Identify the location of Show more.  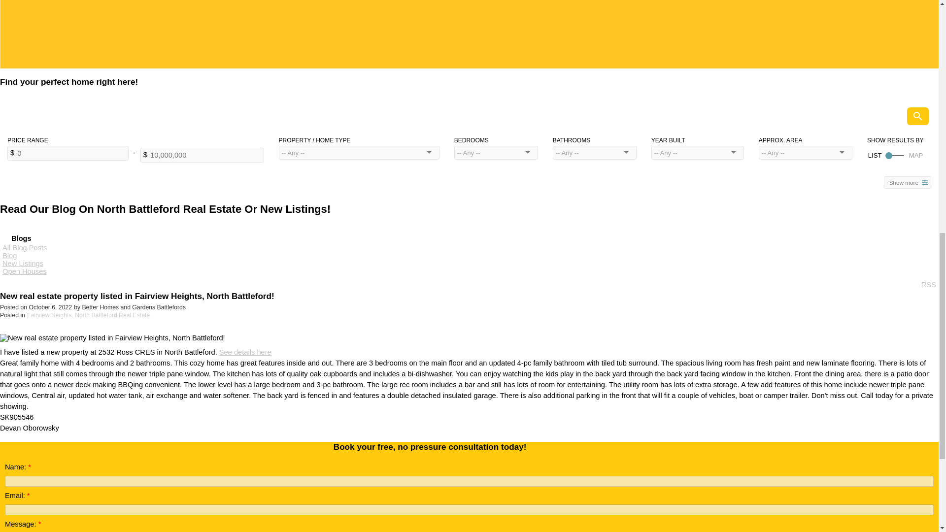
(907, 182).